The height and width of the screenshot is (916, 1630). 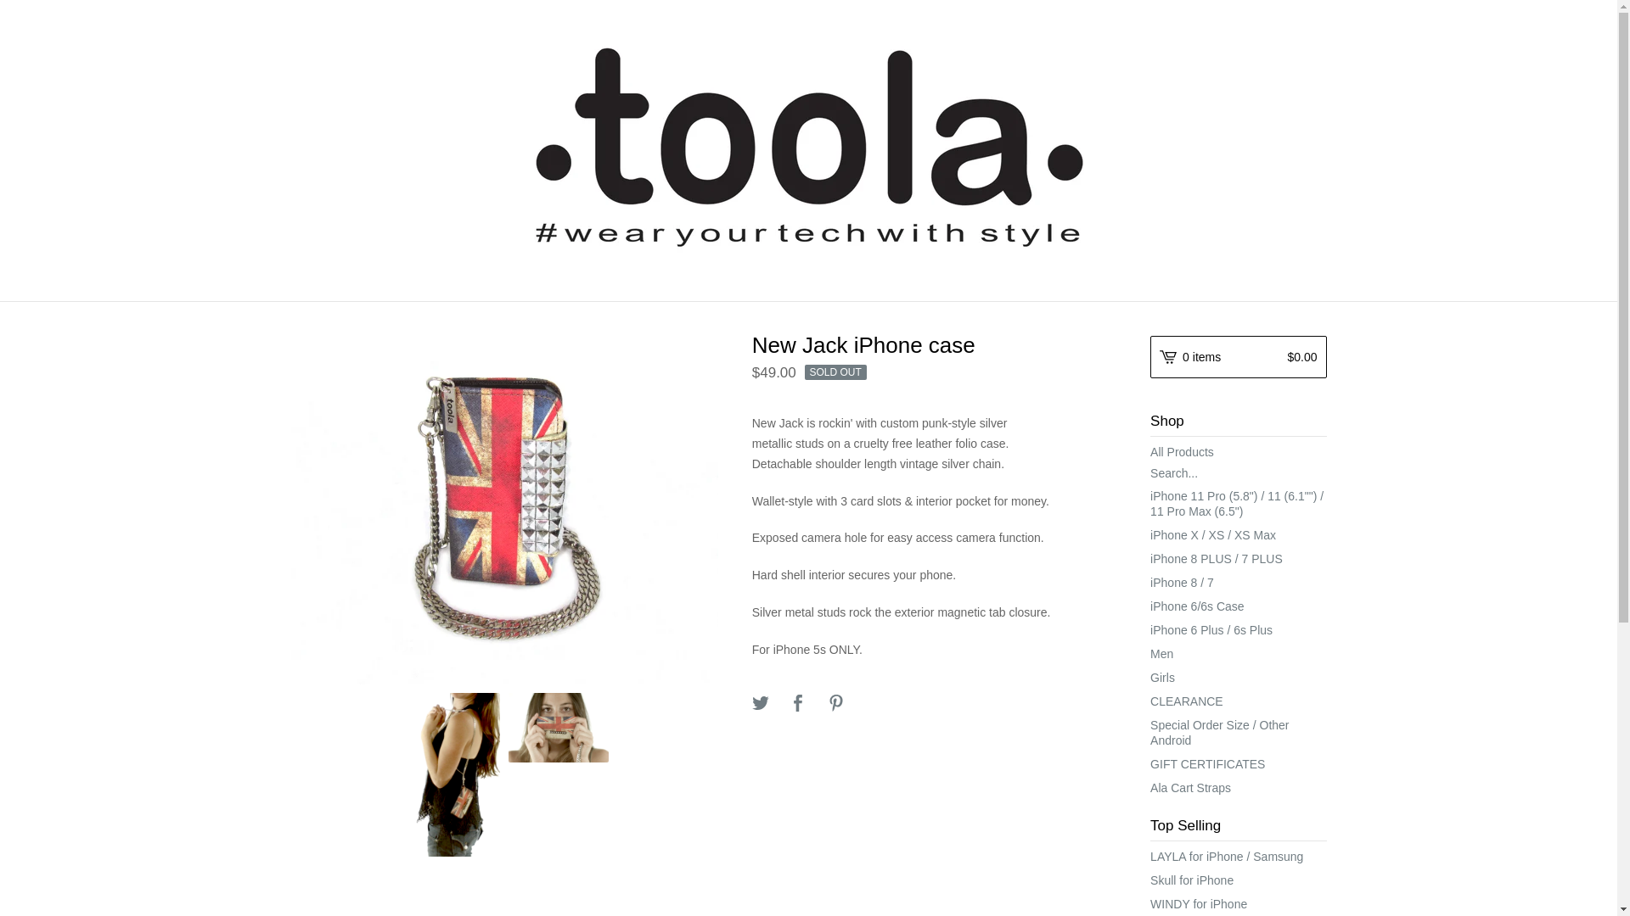 I want to click on View CLEARANCE, so click(x=1238, y=701).